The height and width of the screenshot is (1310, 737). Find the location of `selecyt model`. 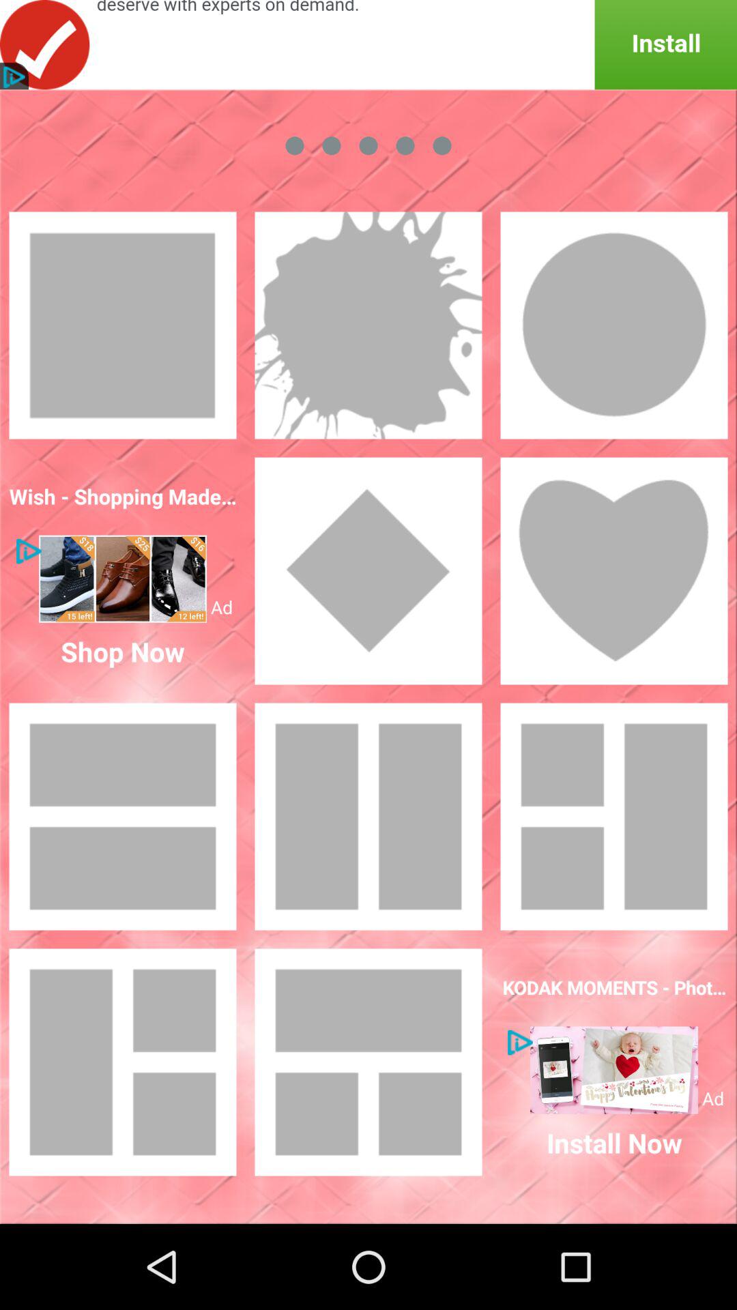

selecyt model is located at coordinates (123, 1062).